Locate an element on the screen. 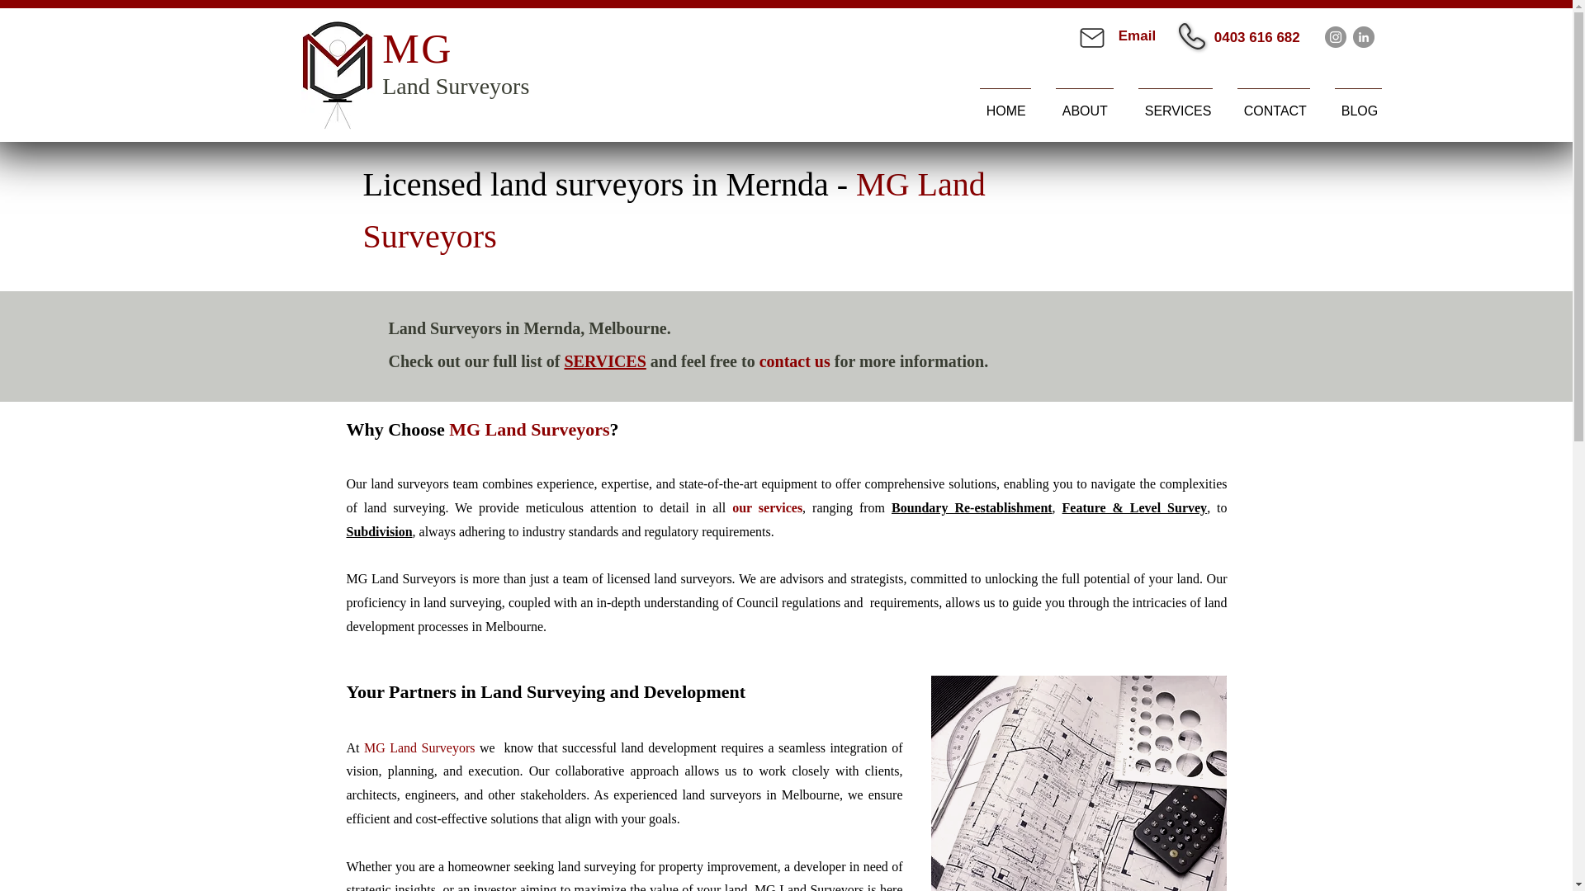 The height and width of the screenshot is (891, 1585). Land Surveyors is located at coordinates (456, 86).